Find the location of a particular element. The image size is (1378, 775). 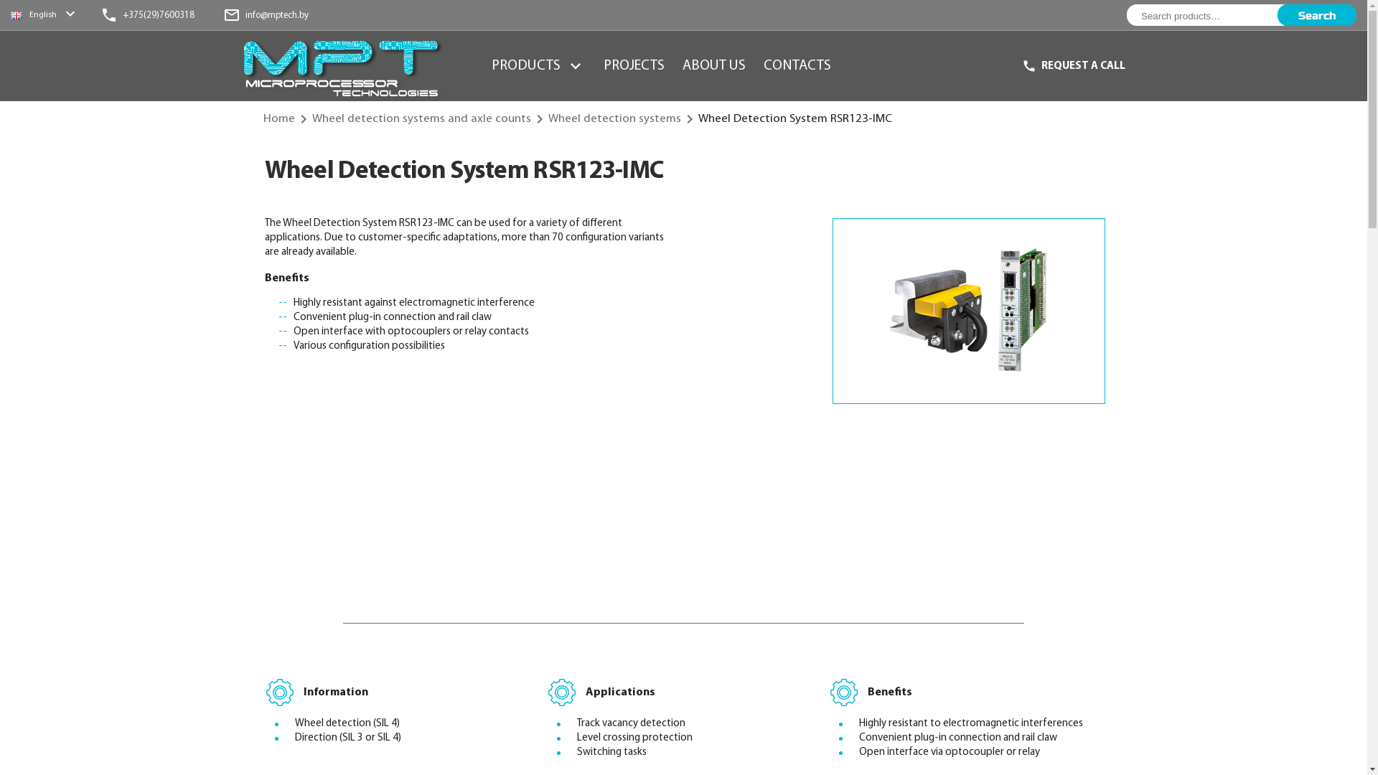

Home is located at coordinates (278, 119).